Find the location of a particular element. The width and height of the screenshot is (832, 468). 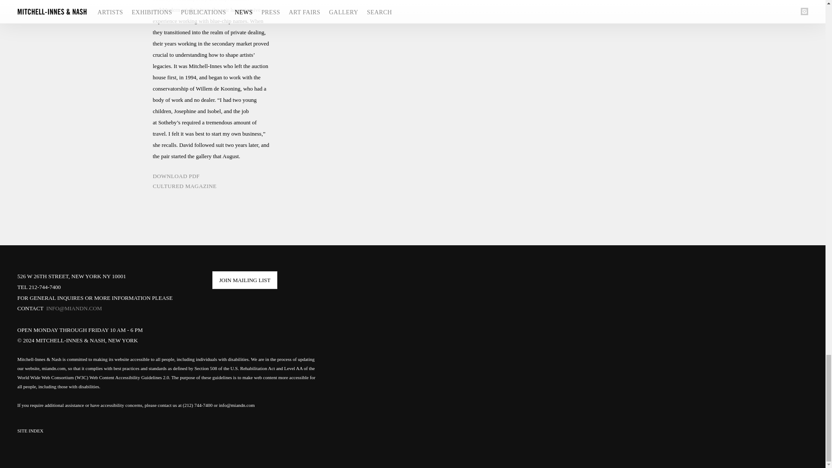

CULTURED MAGAZINE is located at coordinates (211, 188).